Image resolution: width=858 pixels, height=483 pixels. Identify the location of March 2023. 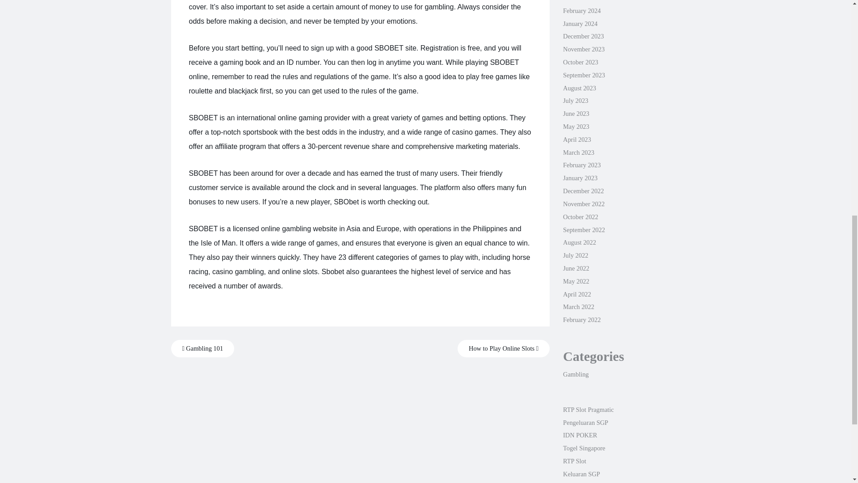
(578, 152).